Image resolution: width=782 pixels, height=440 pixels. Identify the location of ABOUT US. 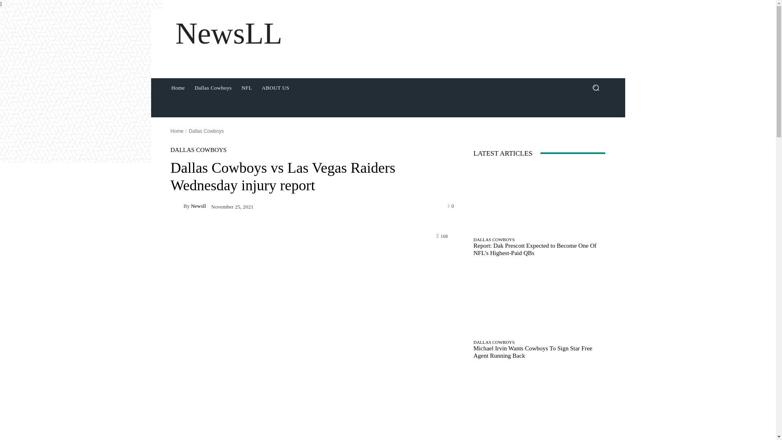
(276, 88).